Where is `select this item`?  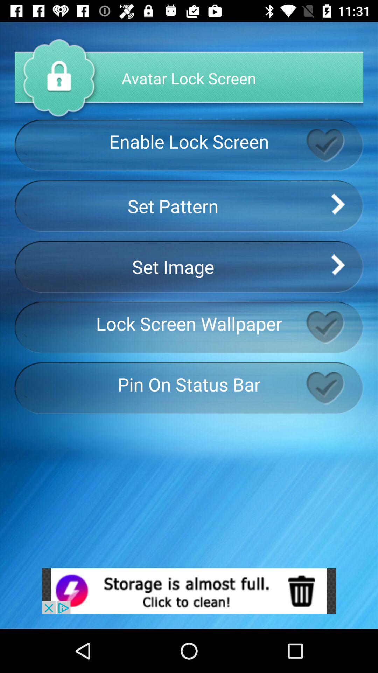 select this item is located at coordinates (335, 388).